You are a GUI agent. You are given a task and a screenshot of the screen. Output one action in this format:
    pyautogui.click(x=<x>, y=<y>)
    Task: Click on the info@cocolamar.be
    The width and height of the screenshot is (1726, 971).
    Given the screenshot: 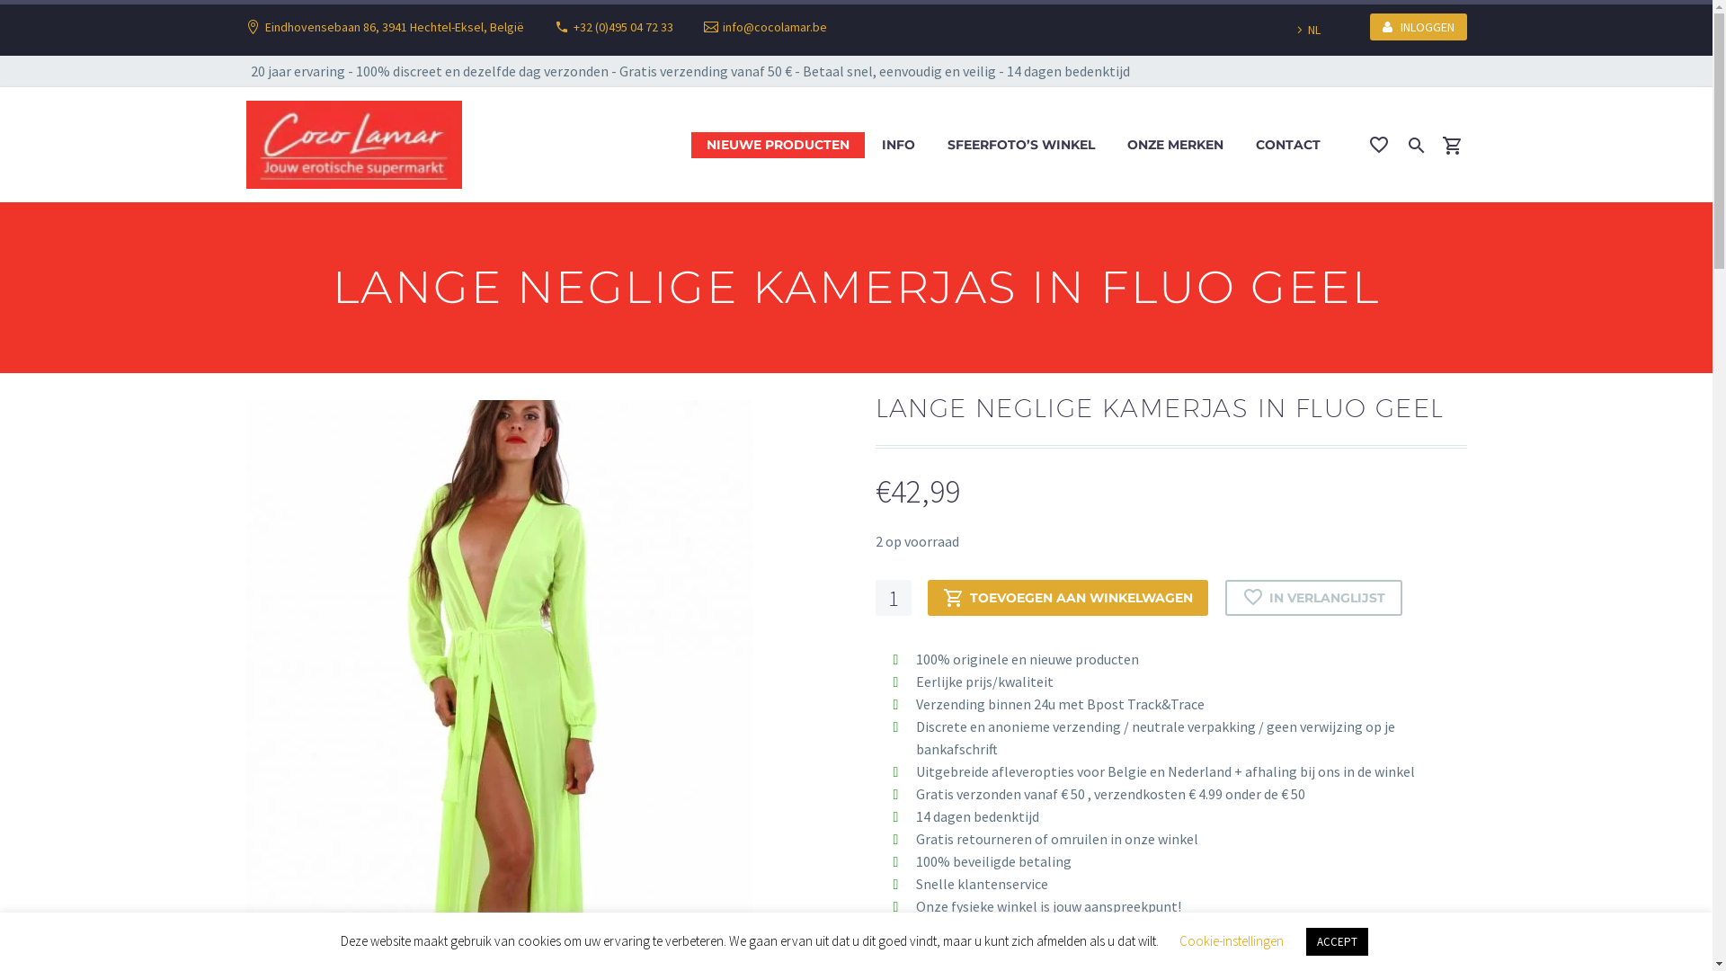 What is the action you would take?
    pyautogui.click(x=775, y=27)
    